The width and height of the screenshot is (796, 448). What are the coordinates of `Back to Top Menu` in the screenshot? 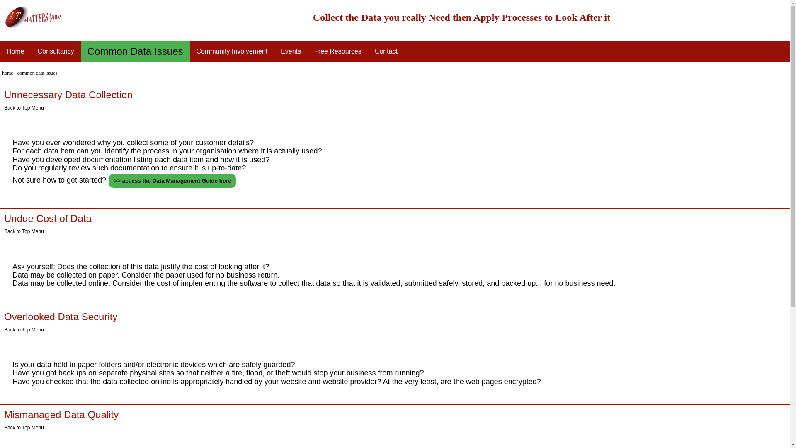 It's located at (24, 231).